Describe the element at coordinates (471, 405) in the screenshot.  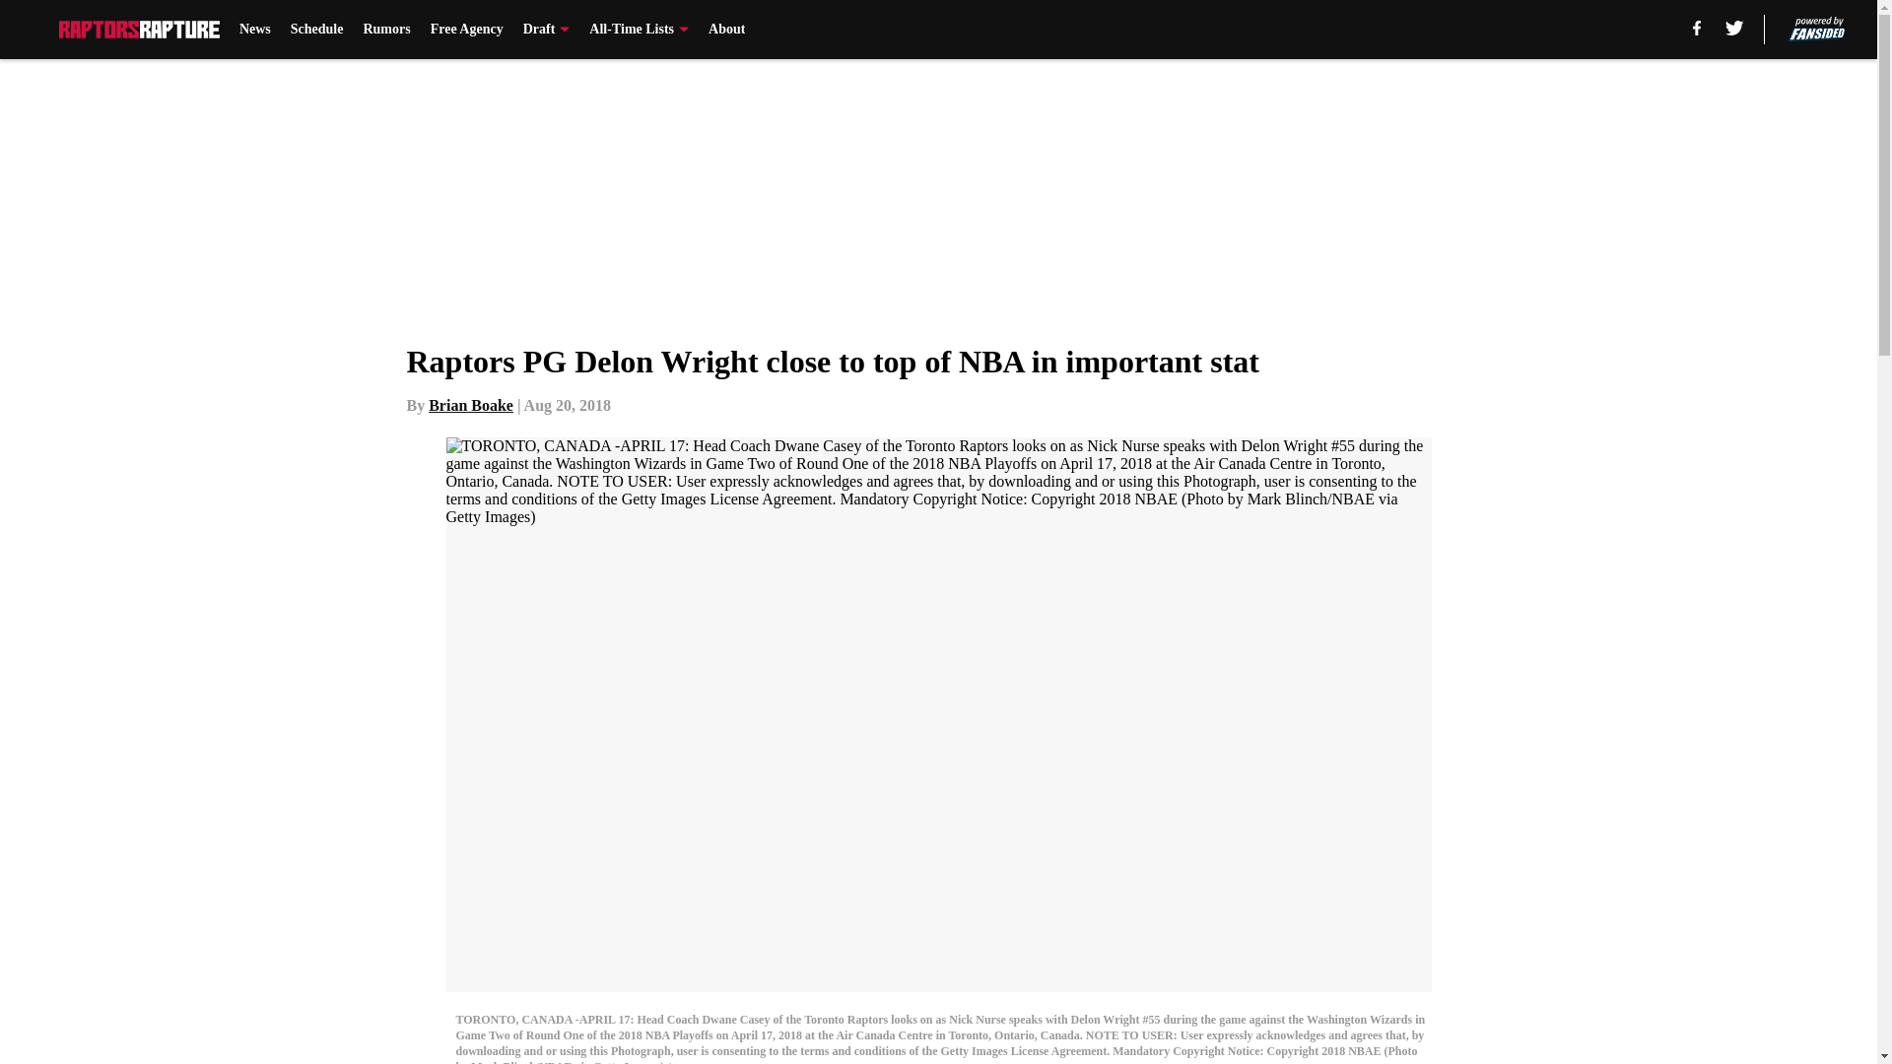
I see `Brian Boake` at that location.